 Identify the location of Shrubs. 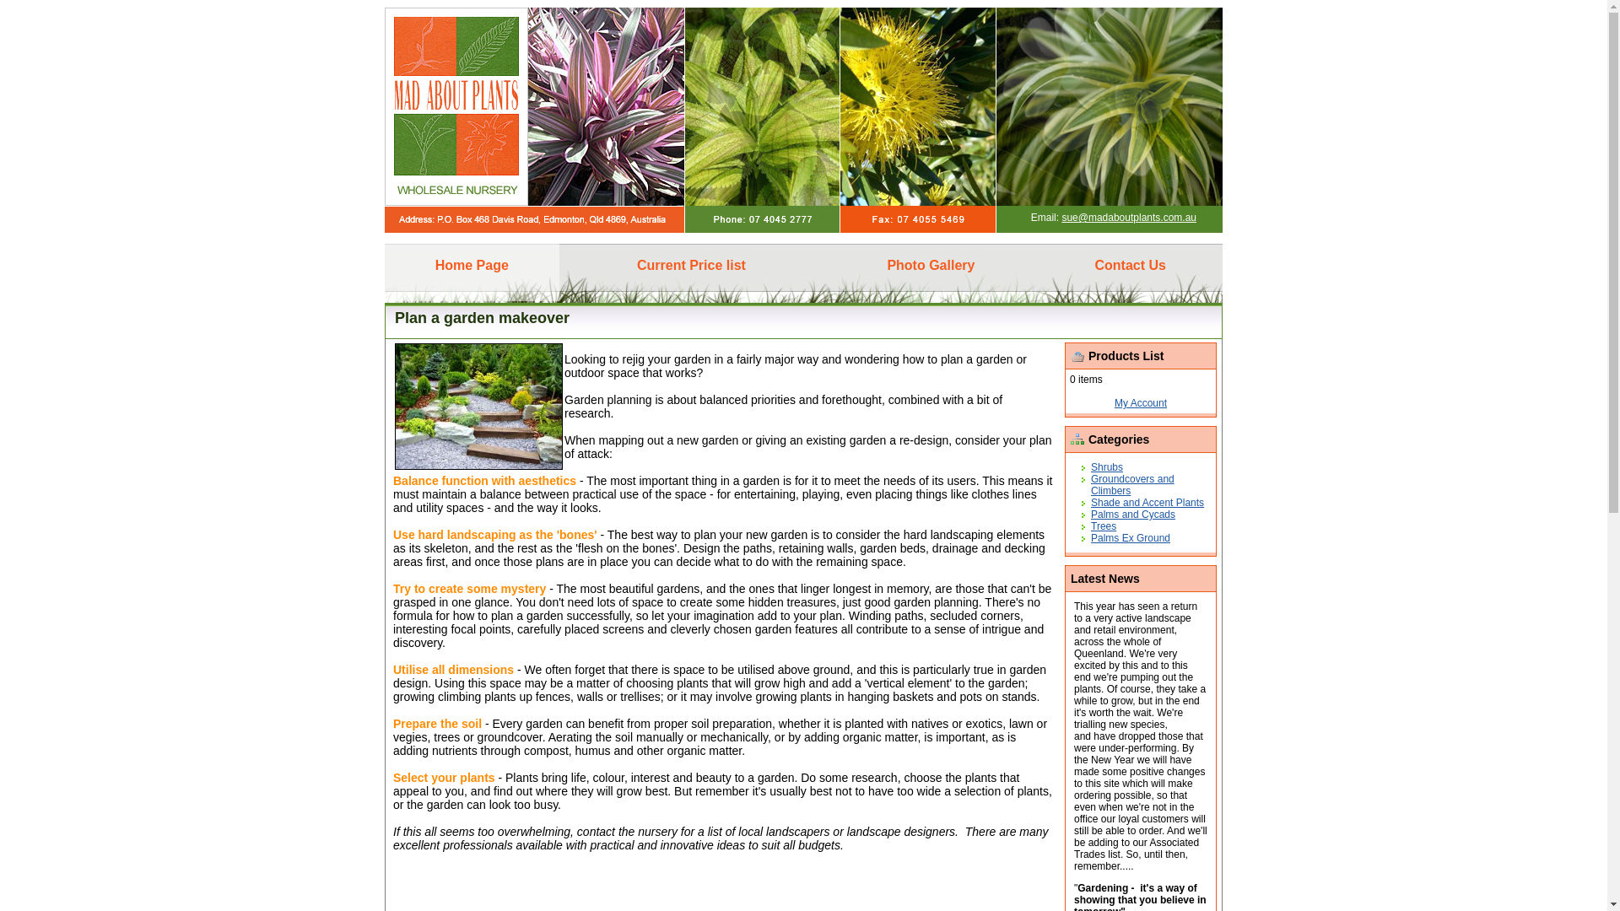
(1107, 467).